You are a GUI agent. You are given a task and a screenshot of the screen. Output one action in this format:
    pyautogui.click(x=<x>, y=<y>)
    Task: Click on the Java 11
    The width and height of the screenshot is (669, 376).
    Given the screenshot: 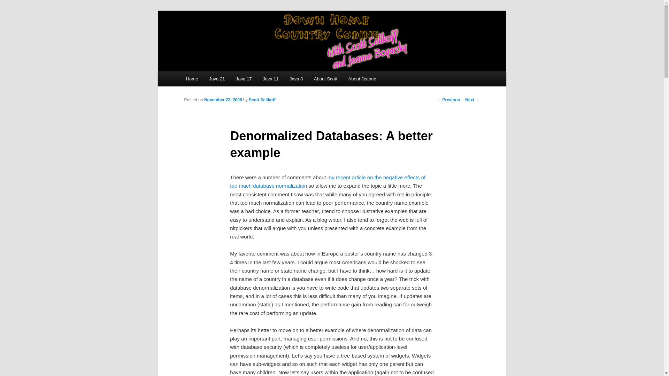 What is the action you would take?
    pyautogui.click(x=270, y=79)
    